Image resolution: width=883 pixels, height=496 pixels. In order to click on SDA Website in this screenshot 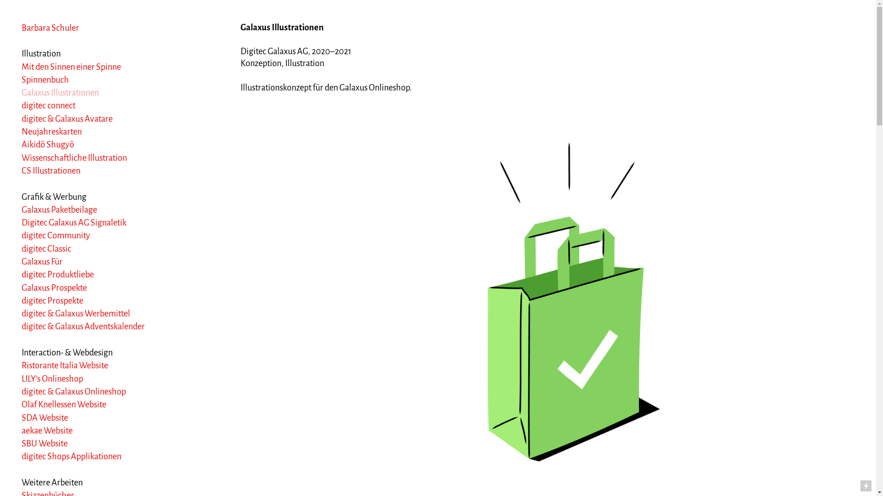, I will do `click(45, 418)`.